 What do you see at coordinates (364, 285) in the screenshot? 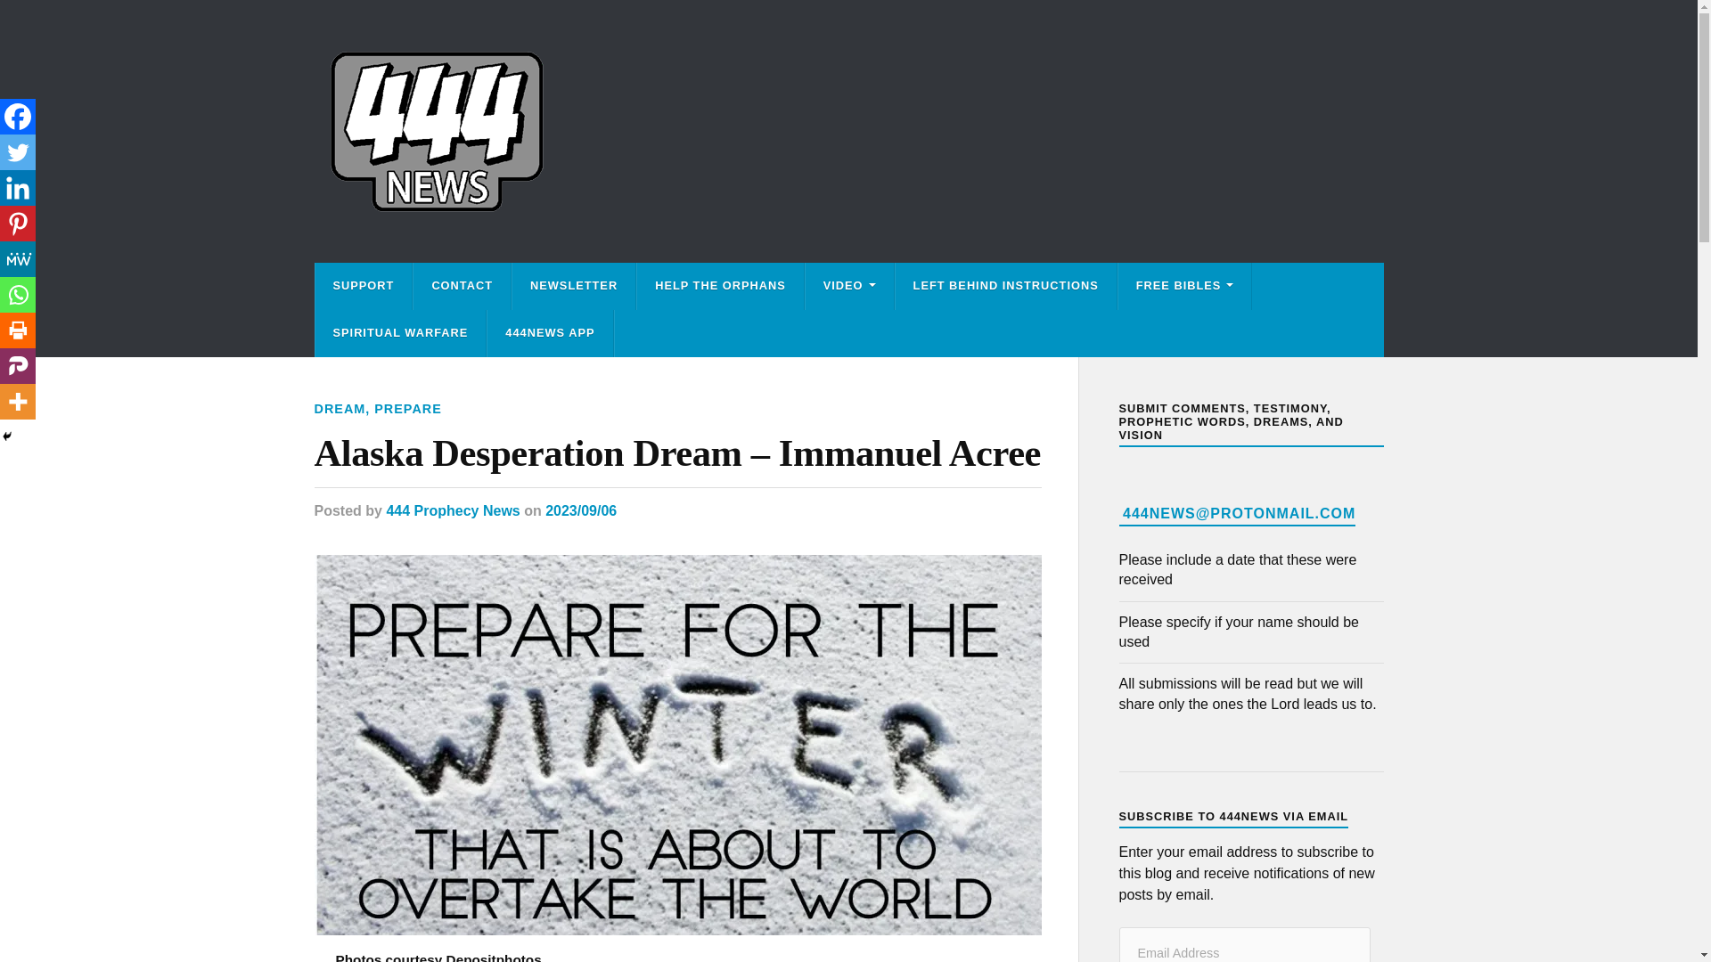
I see `SUPPORT` at bounding box center [364, 285].